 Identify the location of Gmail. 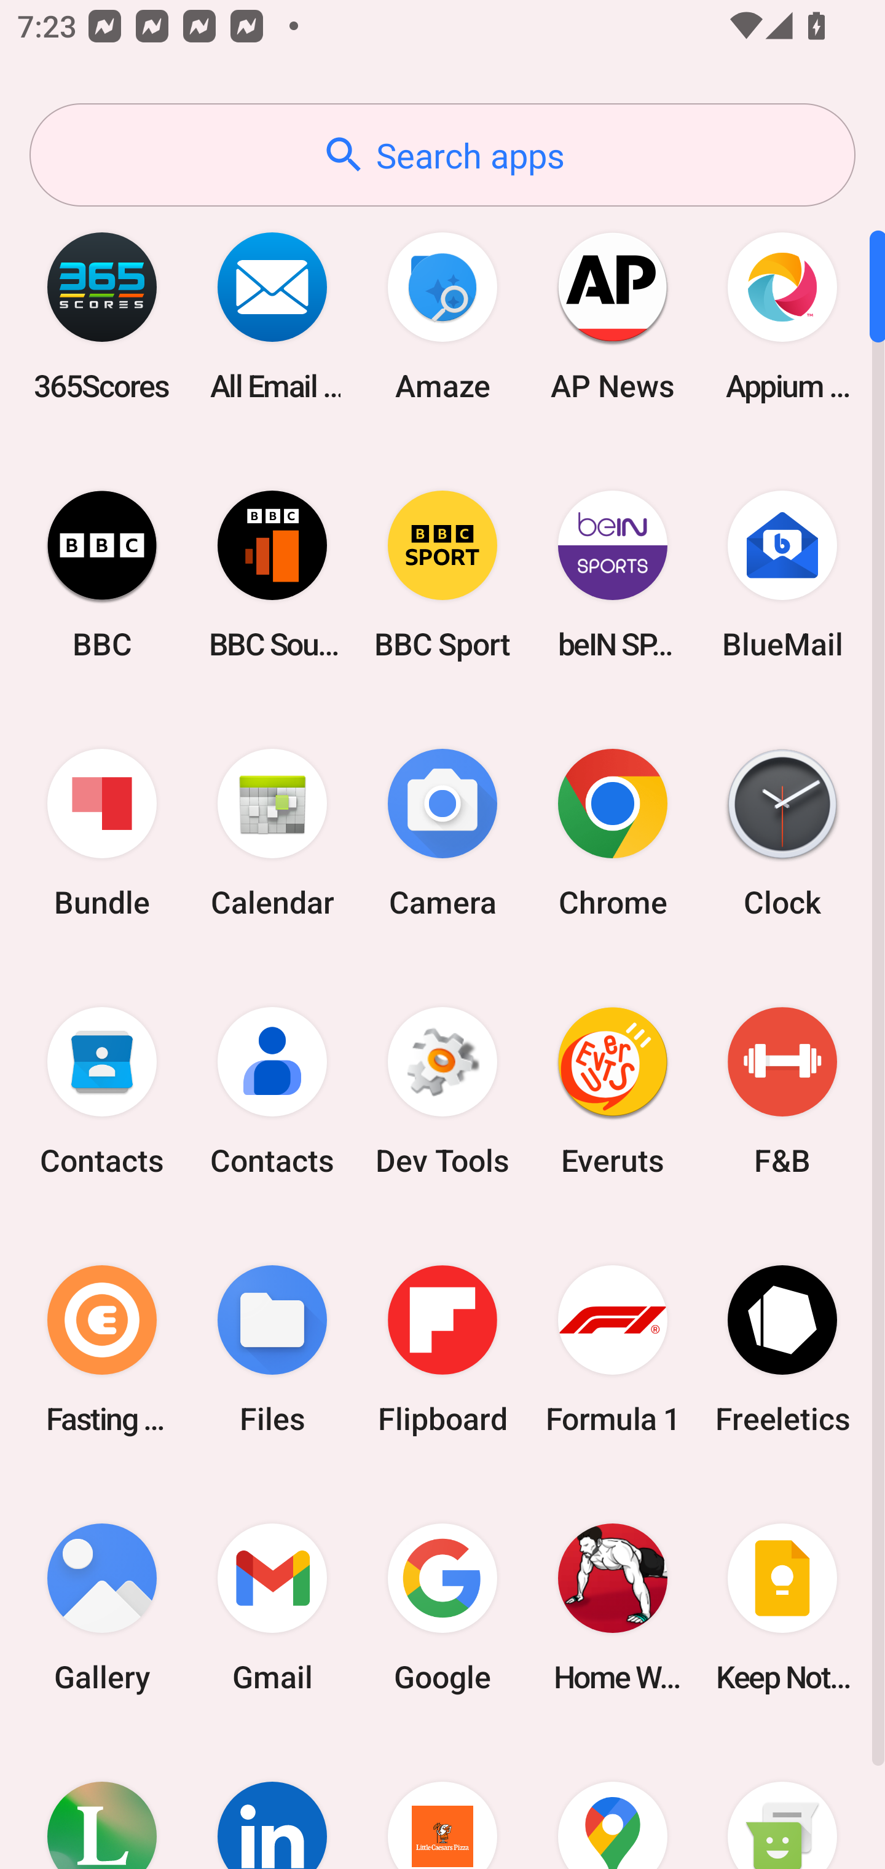
(272, 1607).